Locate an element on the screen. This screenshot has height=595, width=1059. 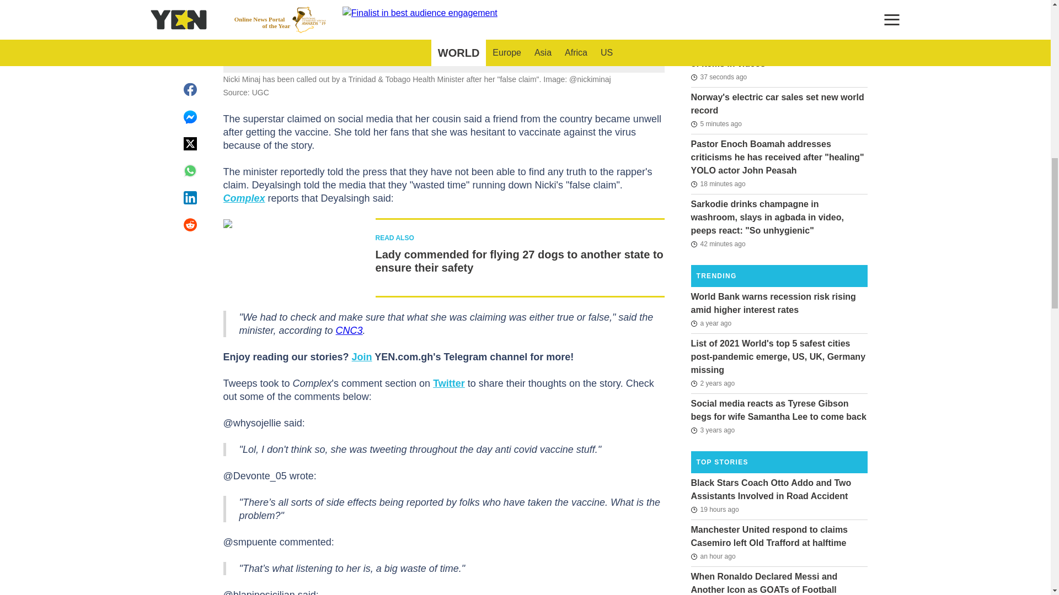
2021-10-11T11:24:35Z is located at coordinates (713, 383).